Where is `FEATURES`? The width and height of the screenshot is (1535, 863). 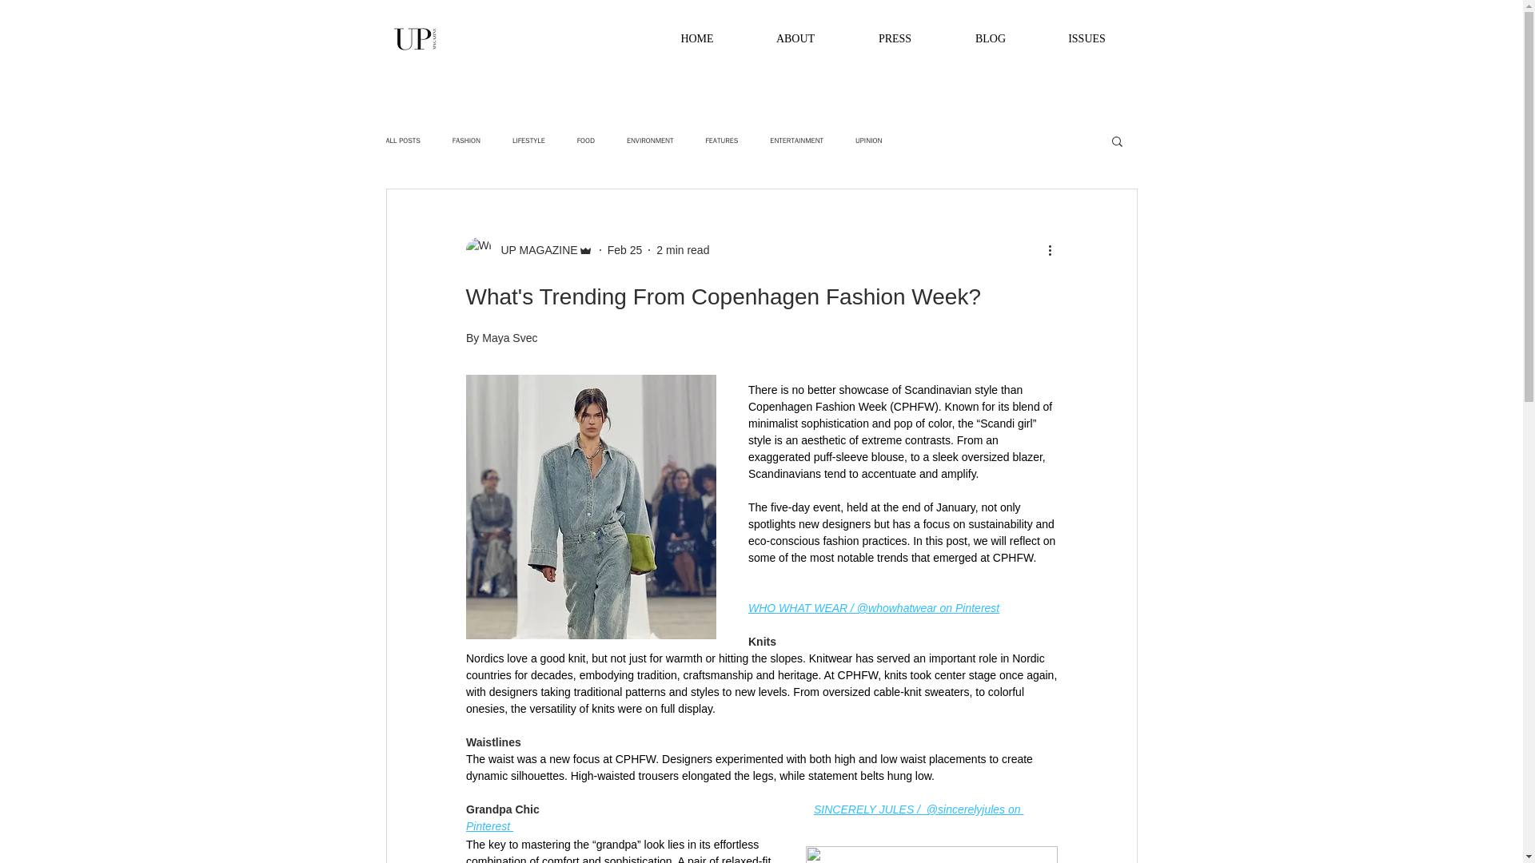
FEATURES is located at coordinates (722, 141).